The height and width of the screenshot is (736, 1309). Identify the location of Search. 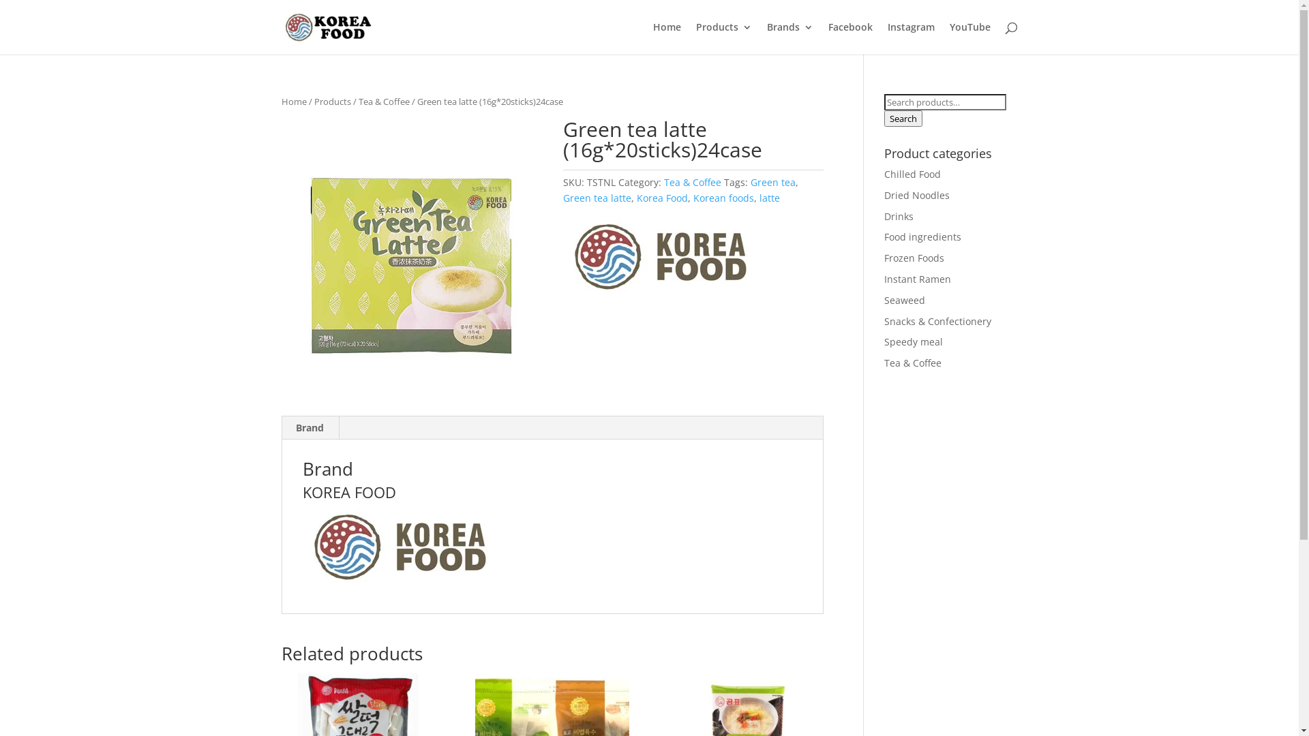
(903, 119).